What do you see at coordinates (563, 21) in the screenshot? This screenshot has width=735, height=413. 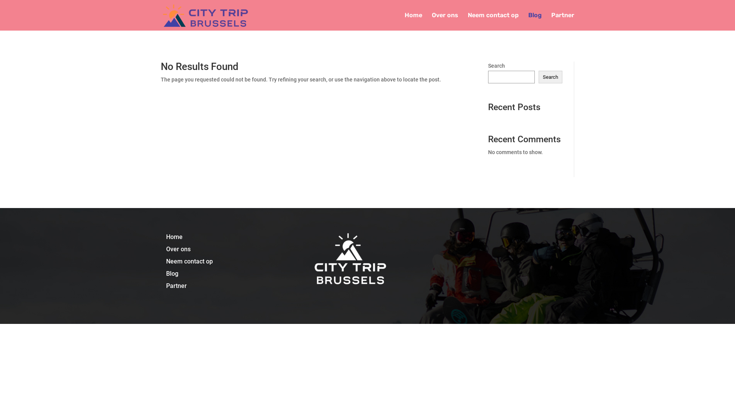 I see `Partner` at bounding box center [563, 21].